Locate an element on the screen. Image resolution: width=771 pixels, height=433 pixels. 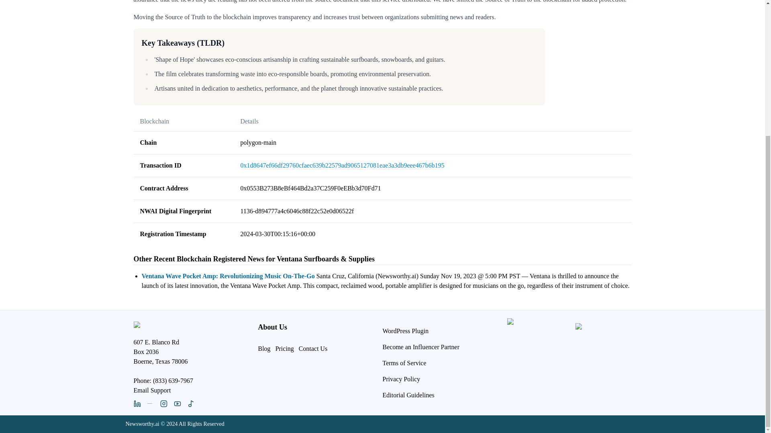
Newsworthy on TikTok is located at coordinates (190, 403).